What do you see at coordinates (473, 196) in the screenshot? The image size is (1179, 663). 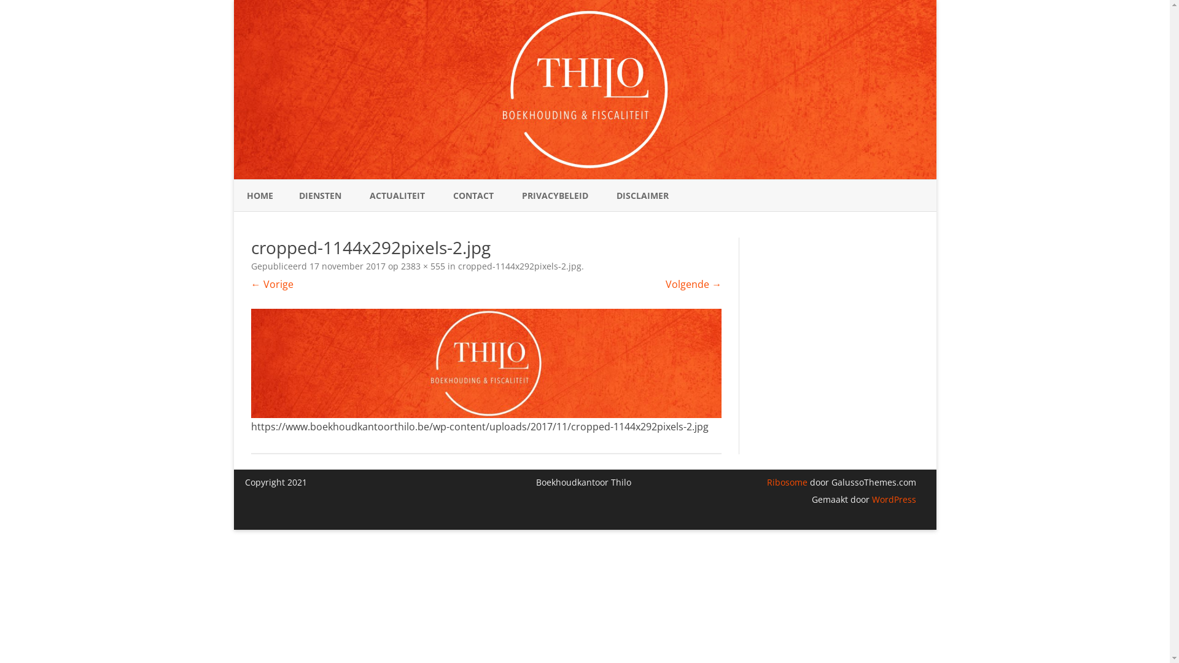 I see `CONTACT` at bounding box center [473, 196].